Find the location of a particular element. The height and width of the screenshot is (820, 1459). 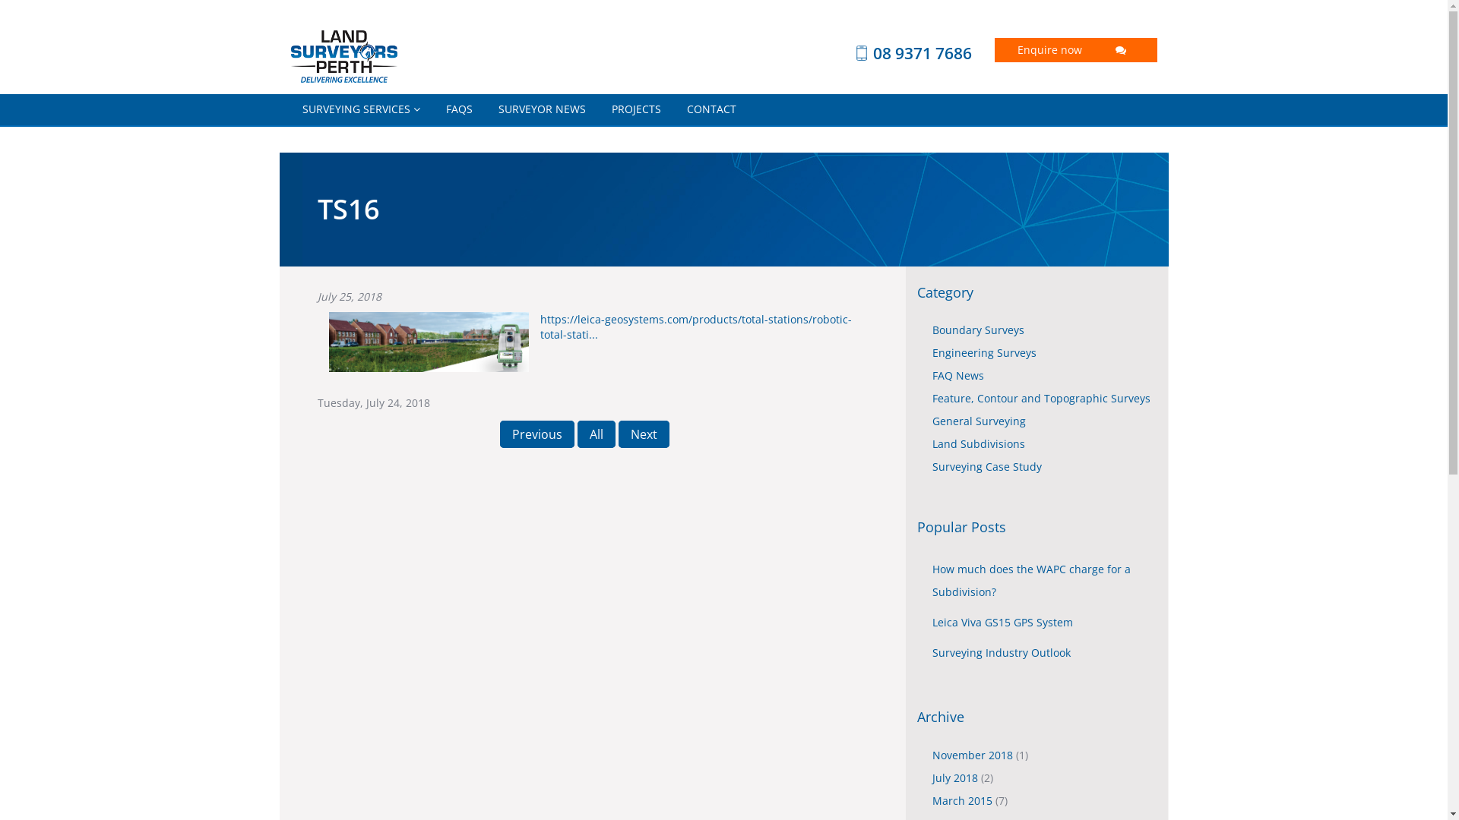

CONTACT is located at coordinates (711, 109).